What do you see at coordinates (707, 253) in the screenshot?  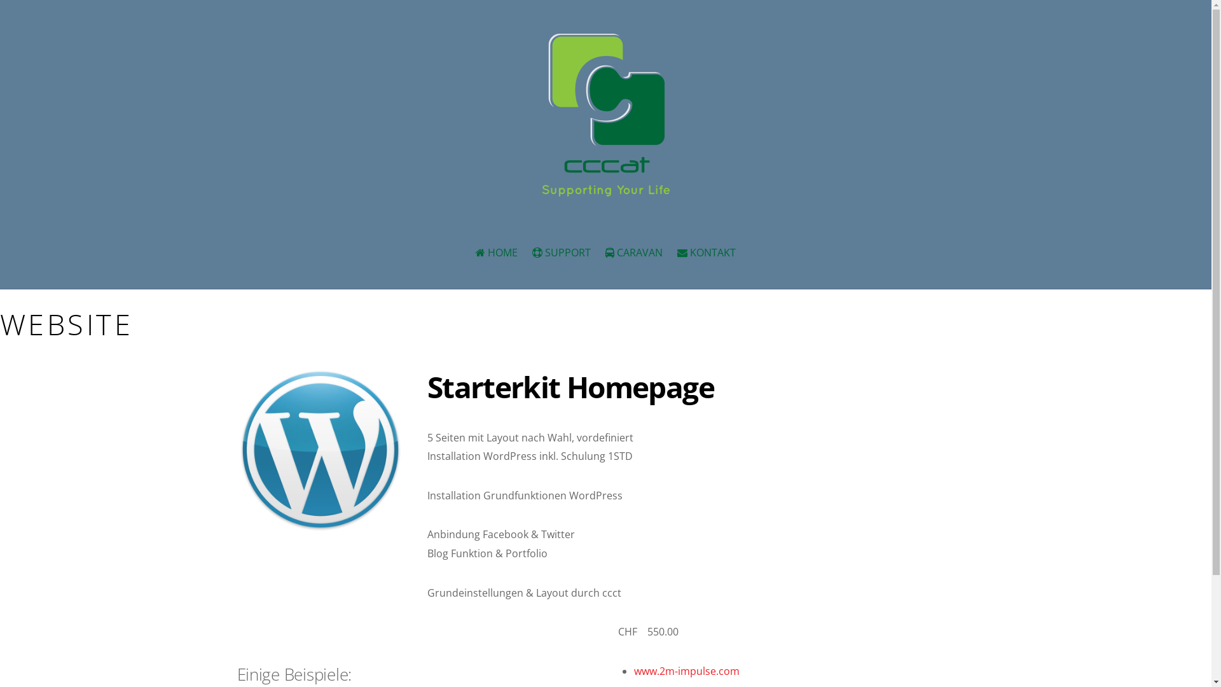 I see `KONTAKT` at bounding box center [707, 253].